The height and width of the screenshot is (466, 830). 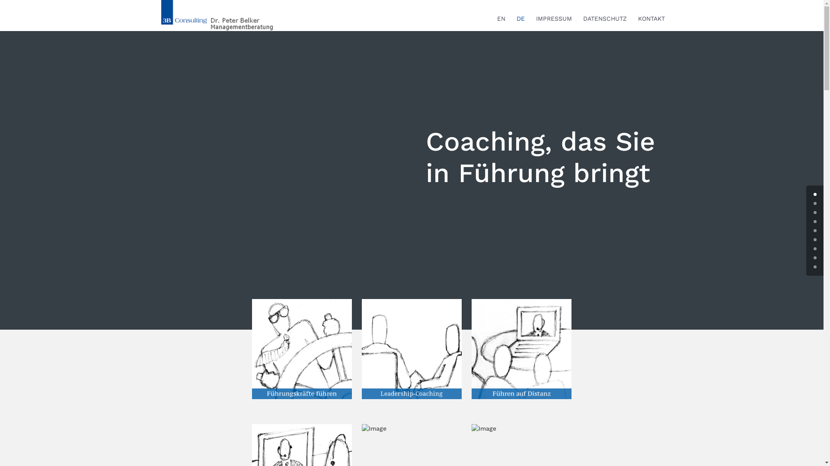 What do you see at coordinates (651, 23) in the screenshot?
I see `KONTAKT` at bounding box center [651, 23].